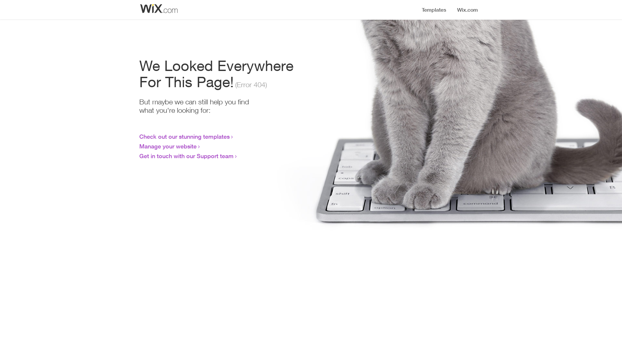 The height and width of the screenshot is (350, 622). I want to click on Get in touch with our Support team, so click(187, 156).